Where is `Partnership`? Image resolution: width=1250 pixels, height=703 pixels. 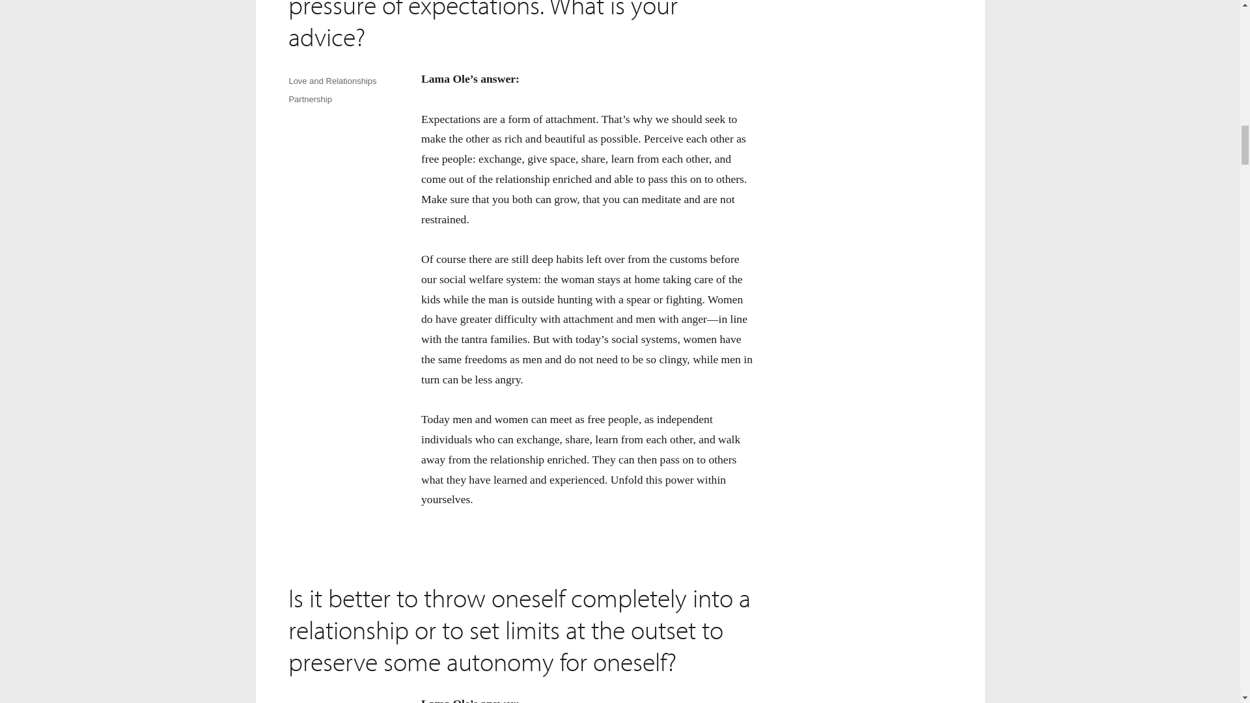 Partnership is located at coordinates (310, 99).